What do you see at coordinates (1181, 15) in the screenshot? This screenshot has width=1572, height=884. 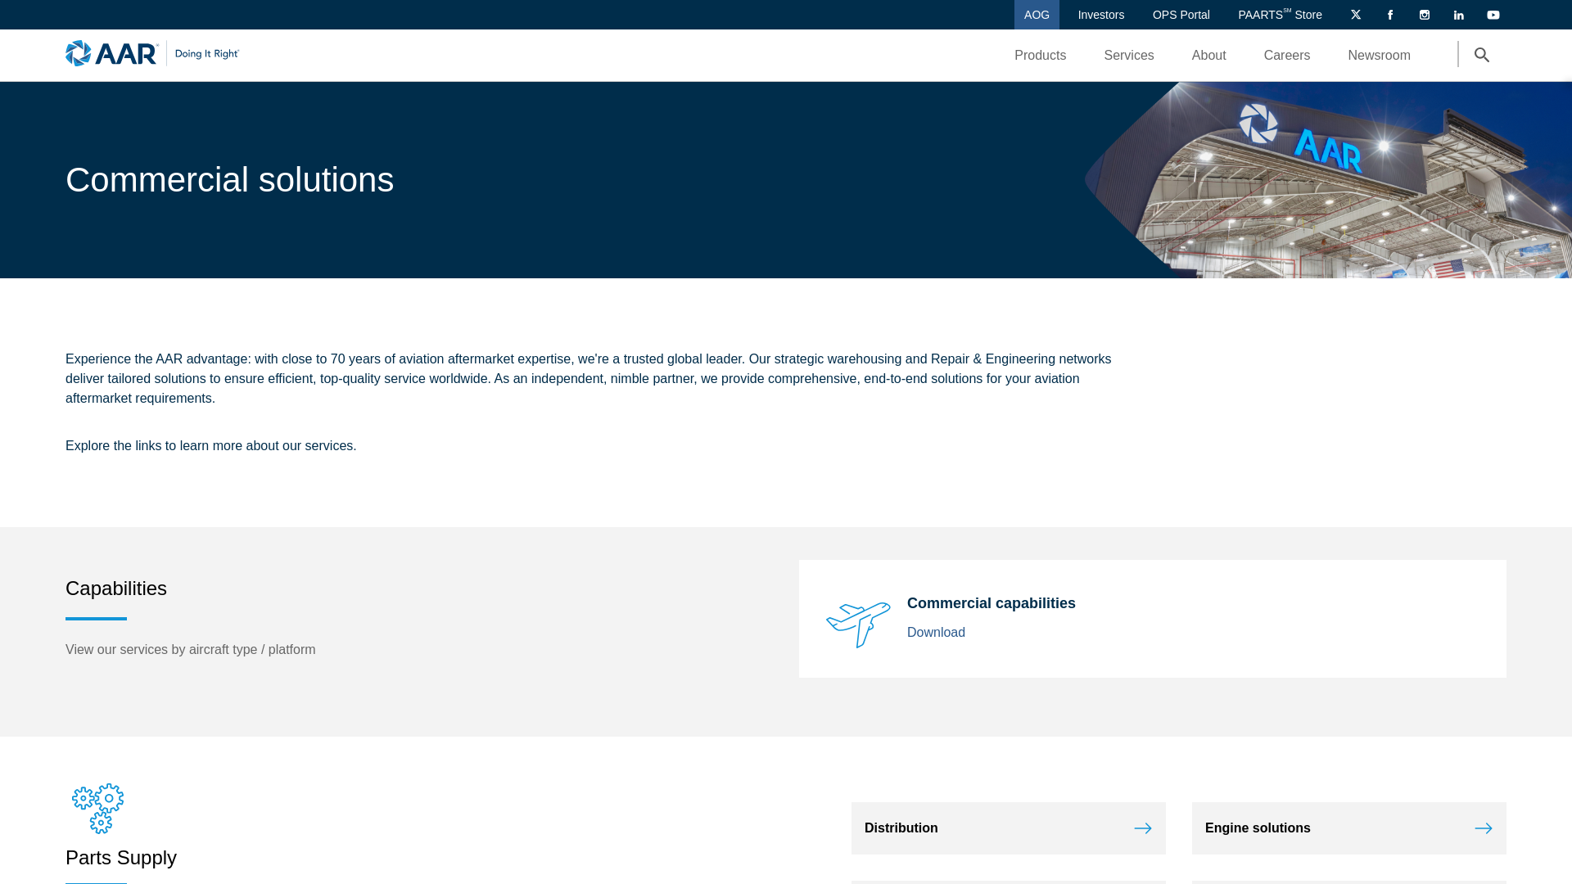 I see `OPS Portal` at bounding box center [1181, 15].